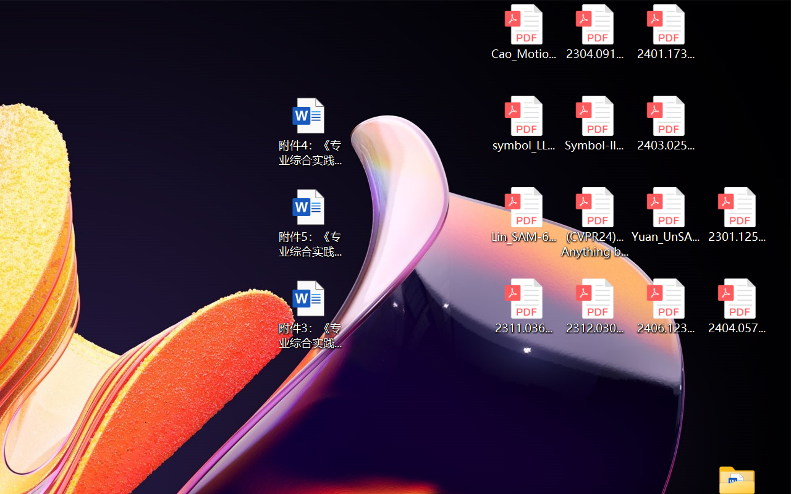 The image size is (791, 494). I want to click on (CVPR24)Matching Anything by Segmenting Anything.pdf, so click(594, 222).